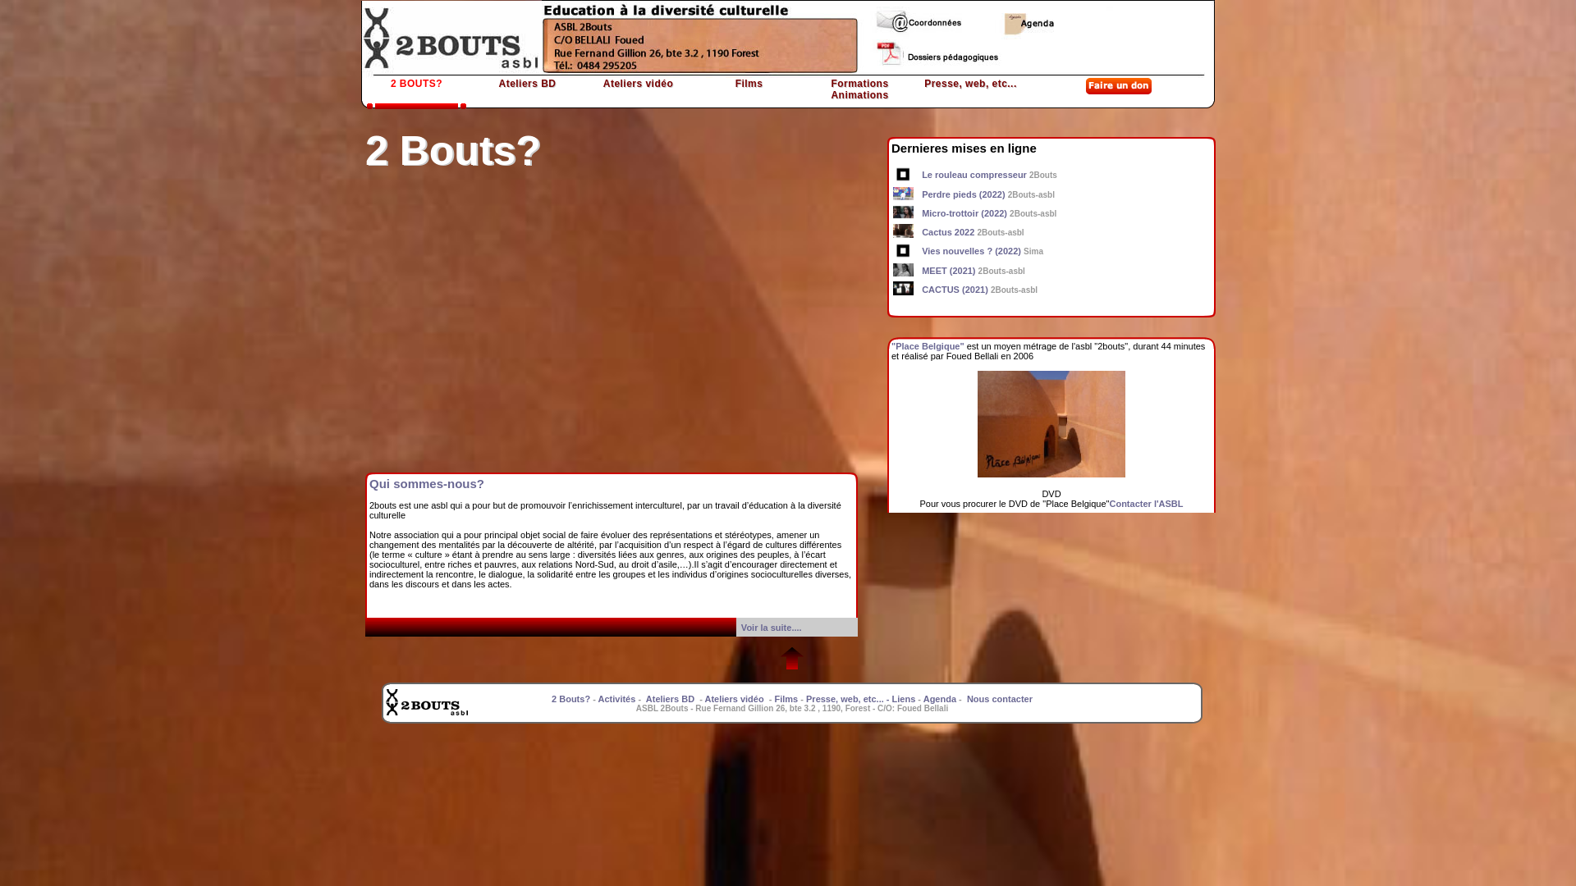 This screenshot has width=1576, height=886. I want to click on 2 Bouts?, so click(571, 699).